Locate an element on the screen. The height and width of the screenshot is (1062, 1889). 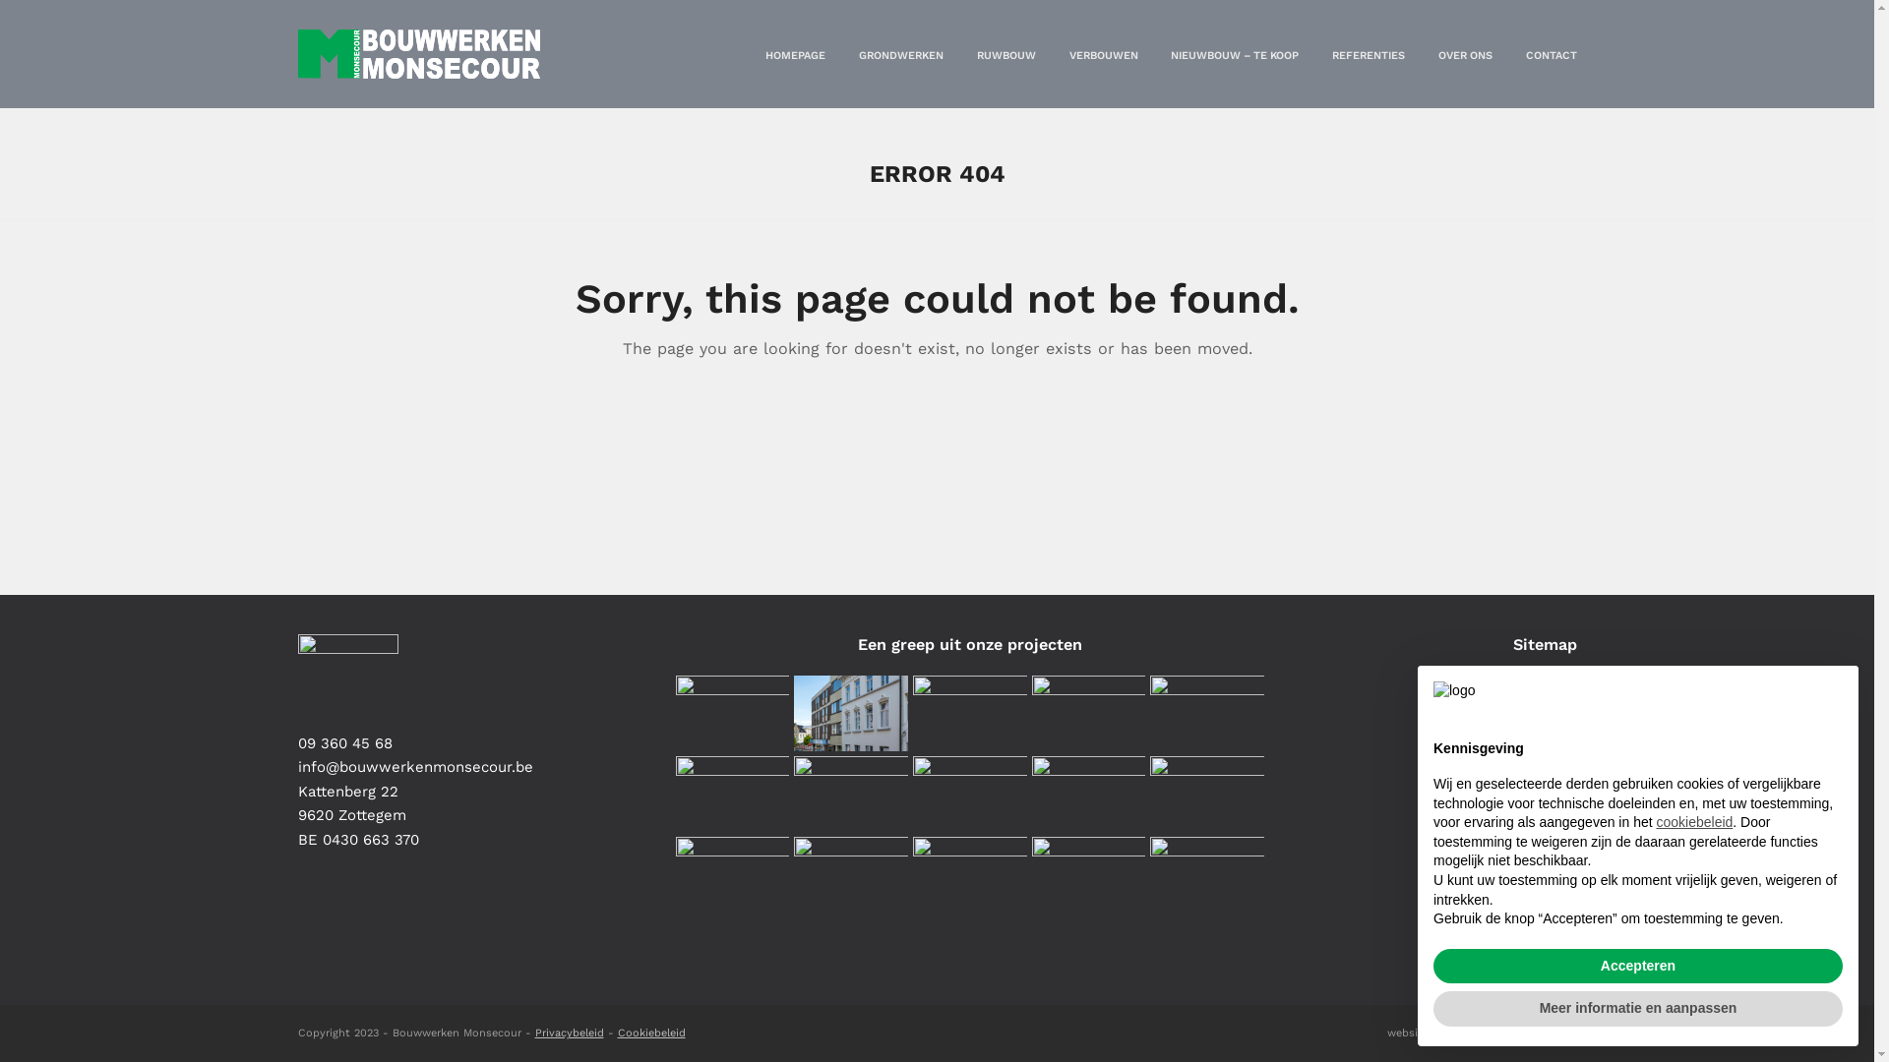
Project Sint-Maria-Oudenhove is located at coordinates (1089, 874).